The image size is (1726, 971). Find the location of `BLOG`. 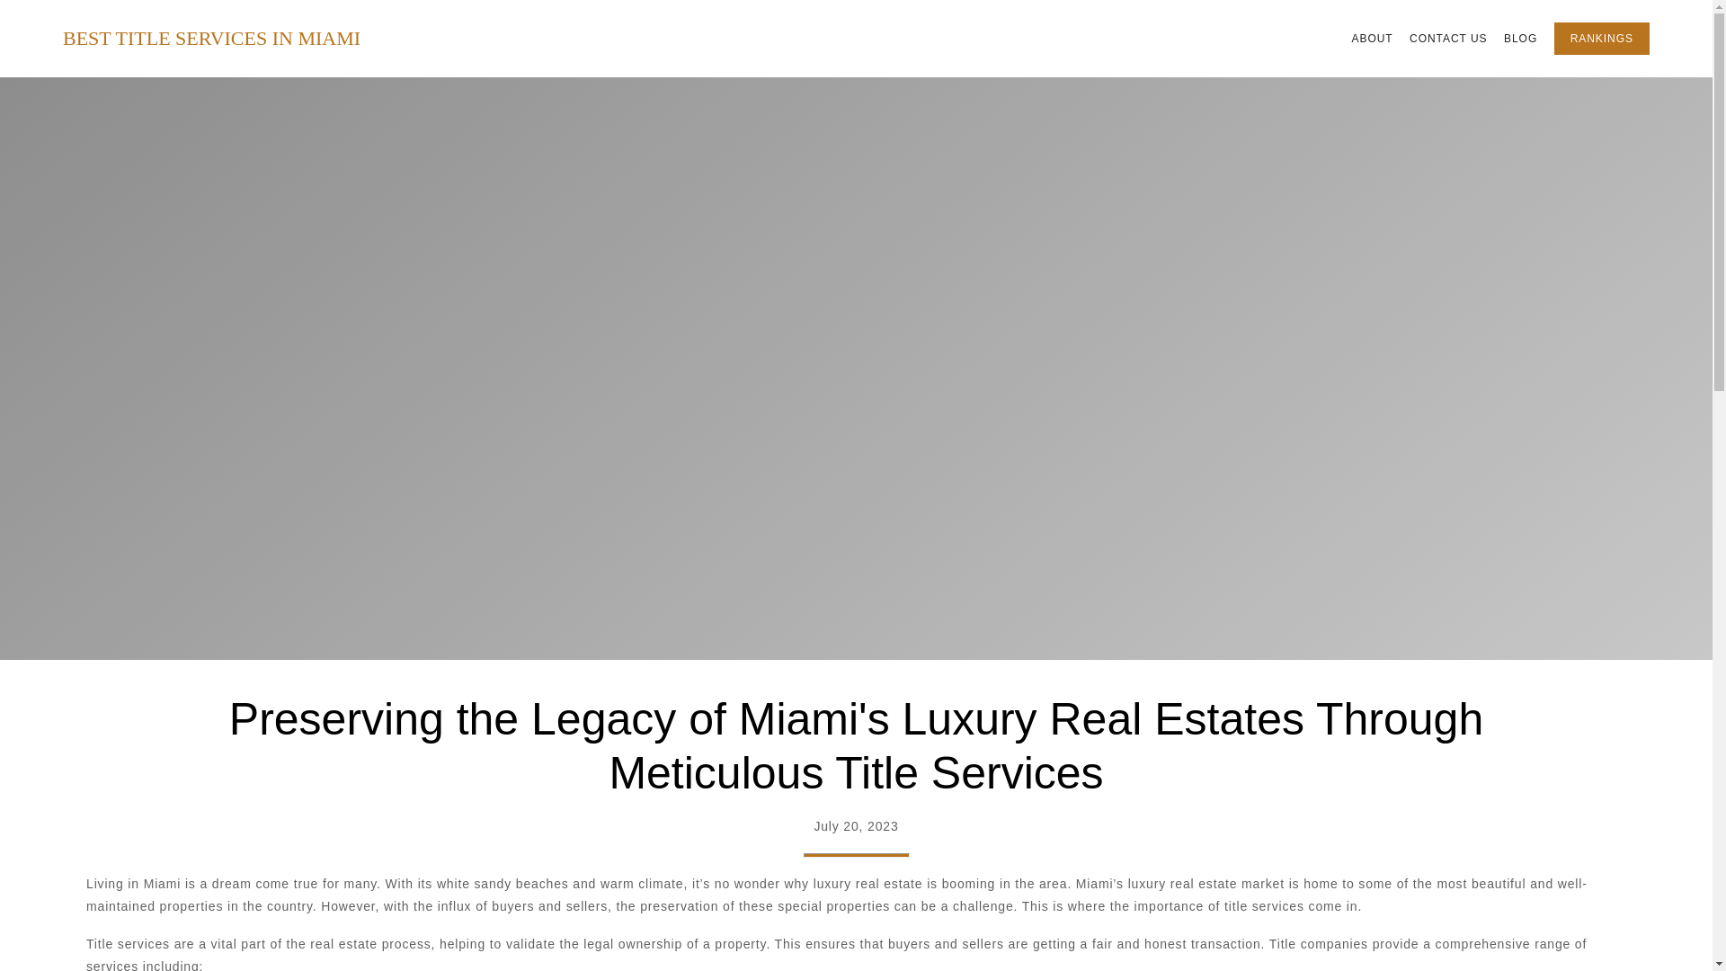

BLOG is located at coordinates (1520, 39).